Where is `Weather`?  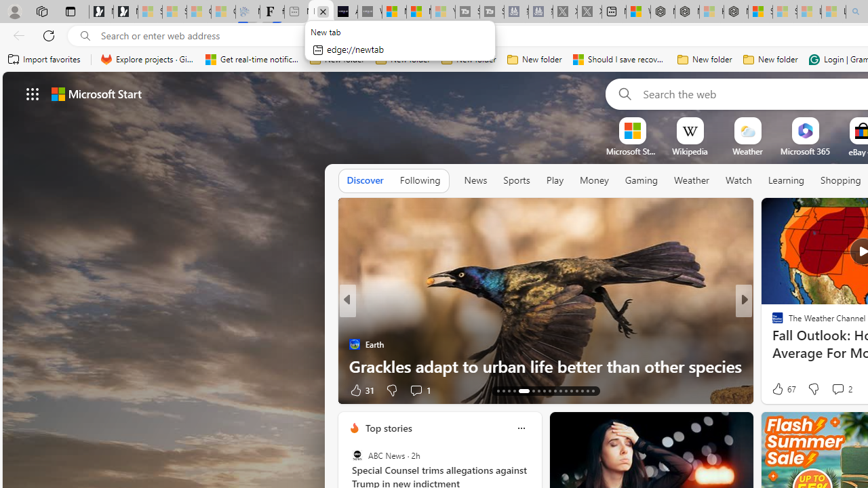 Weather is located at coordinates (692, 181).